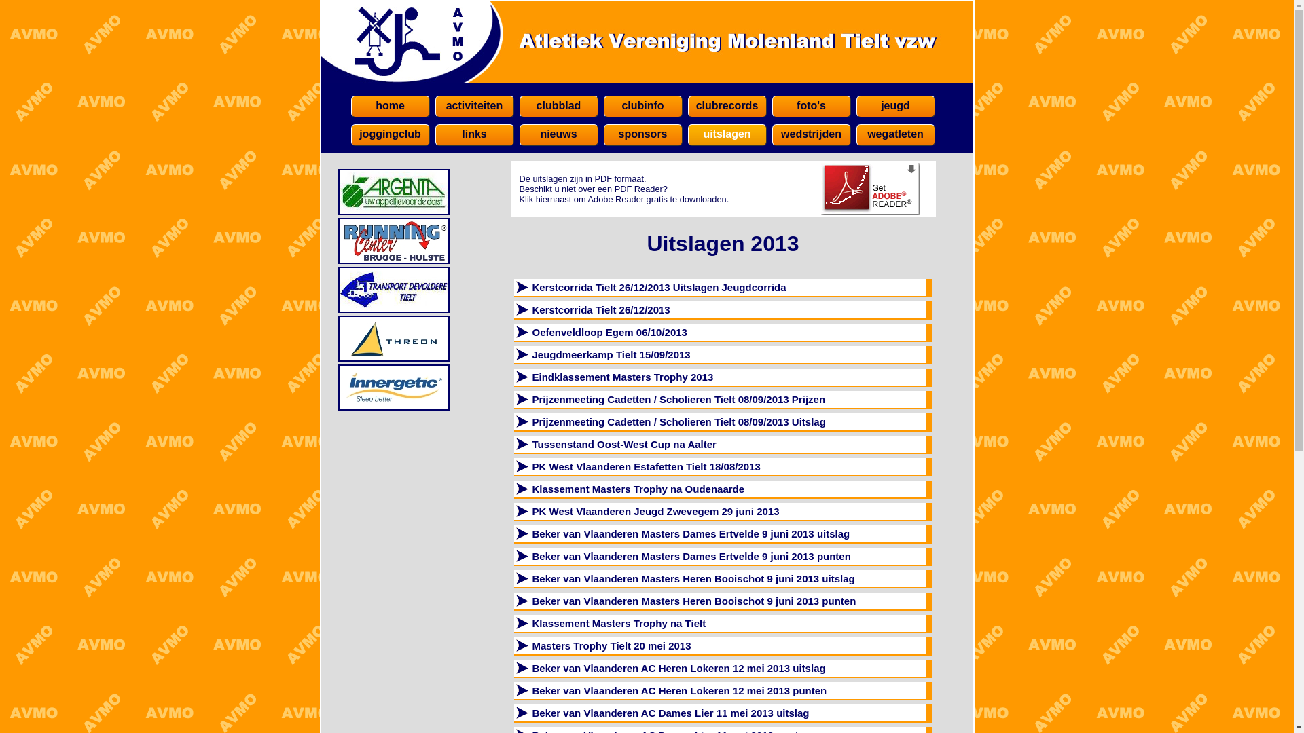 The width and height of the screenshot is (1304, 733). Describe the element at coordinates (558, 135) in the screenshot. I see `nieuws` at that location.